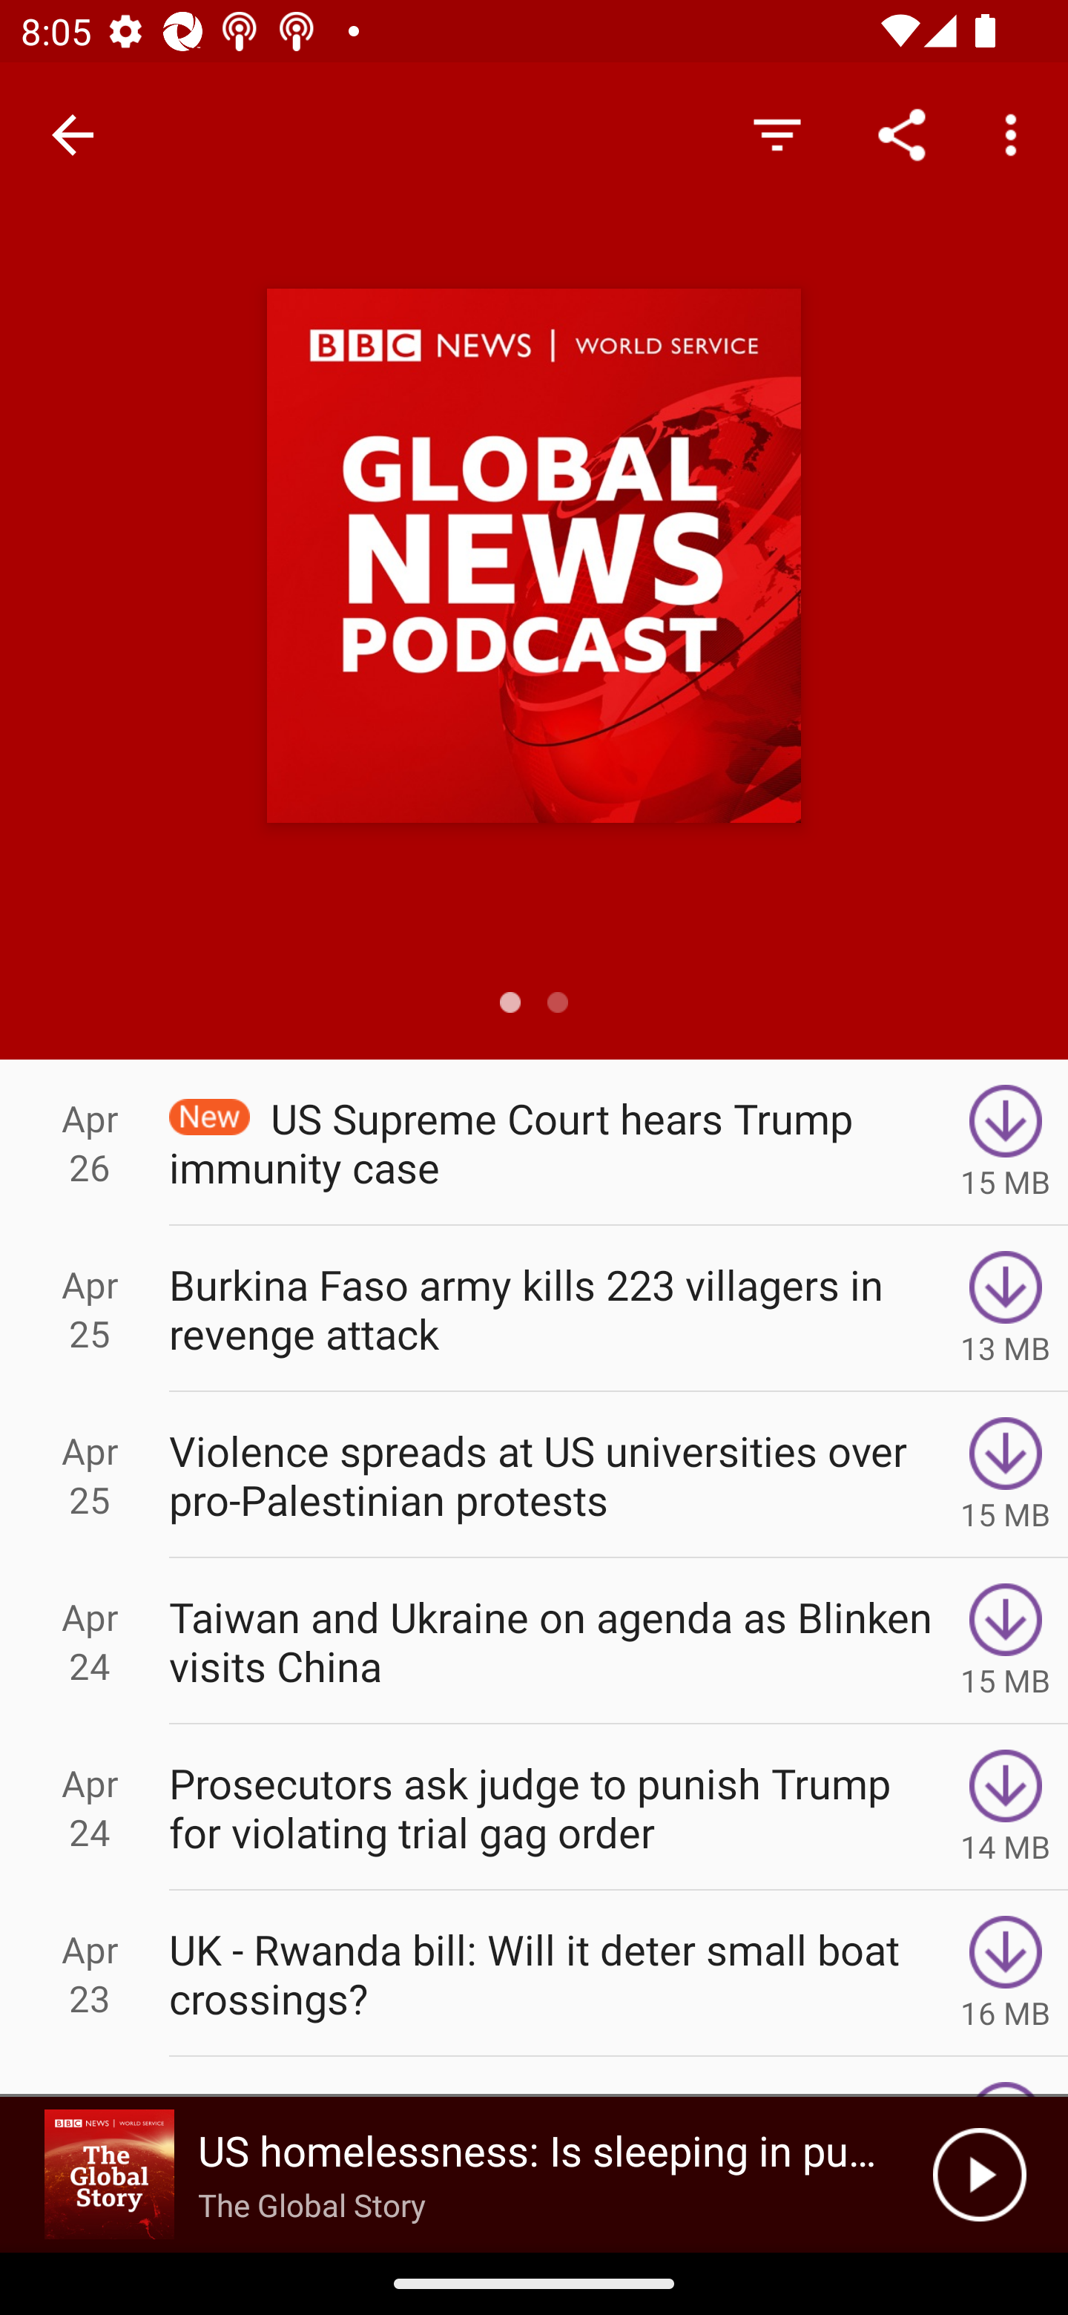  What do you see at coordinates (902, 134) in the screenshot?
I see `Share Link` at bounding box center [902, 134].